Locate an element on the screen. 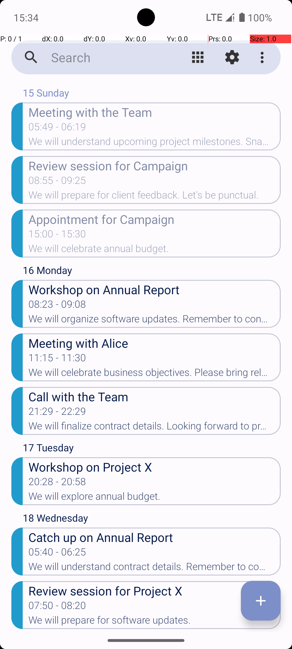 This screenshot has width=292, height=649. We will organize software updates. Remember to confirm attendance. is located at coordinates (155, 320).